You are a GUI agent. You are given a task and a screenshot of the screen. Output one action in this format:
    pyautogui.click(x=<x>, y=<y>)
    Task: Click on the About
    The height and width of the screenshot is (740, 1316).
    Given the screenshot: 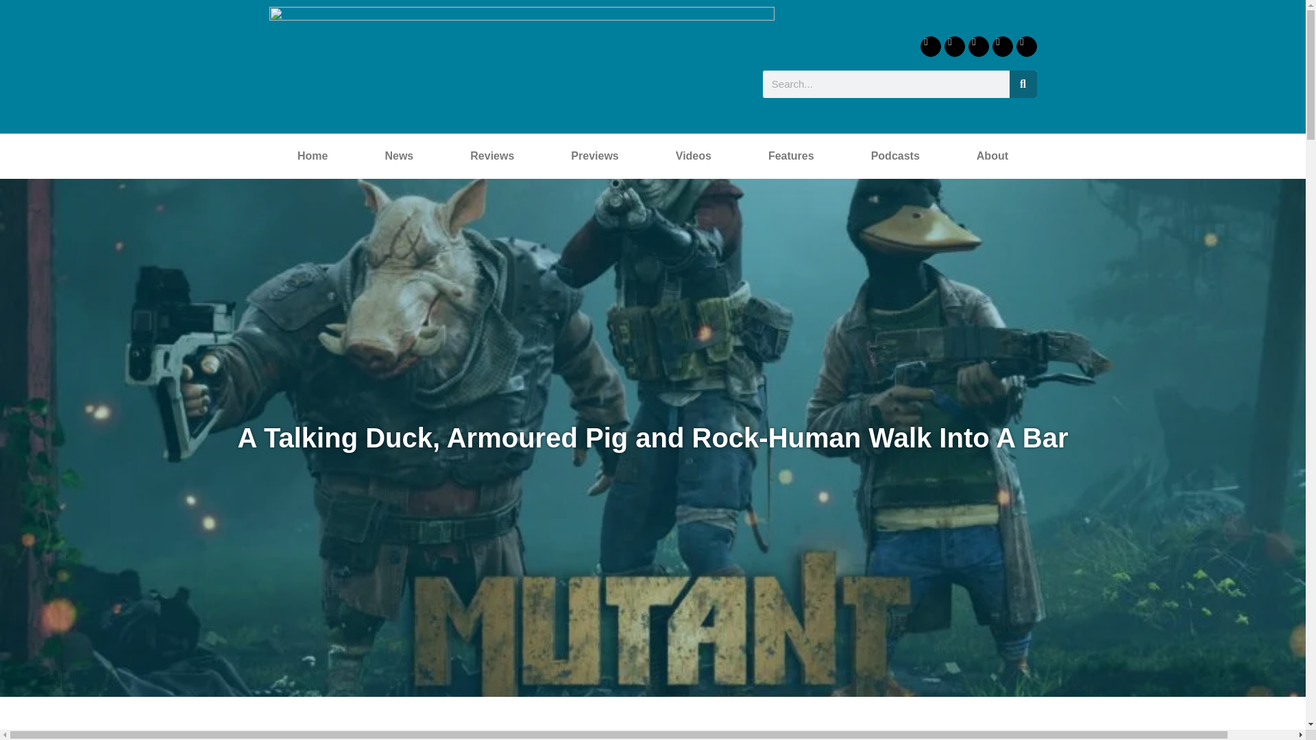 What is the action you would take?
    pyautogui.click(x=992, y=156)
    